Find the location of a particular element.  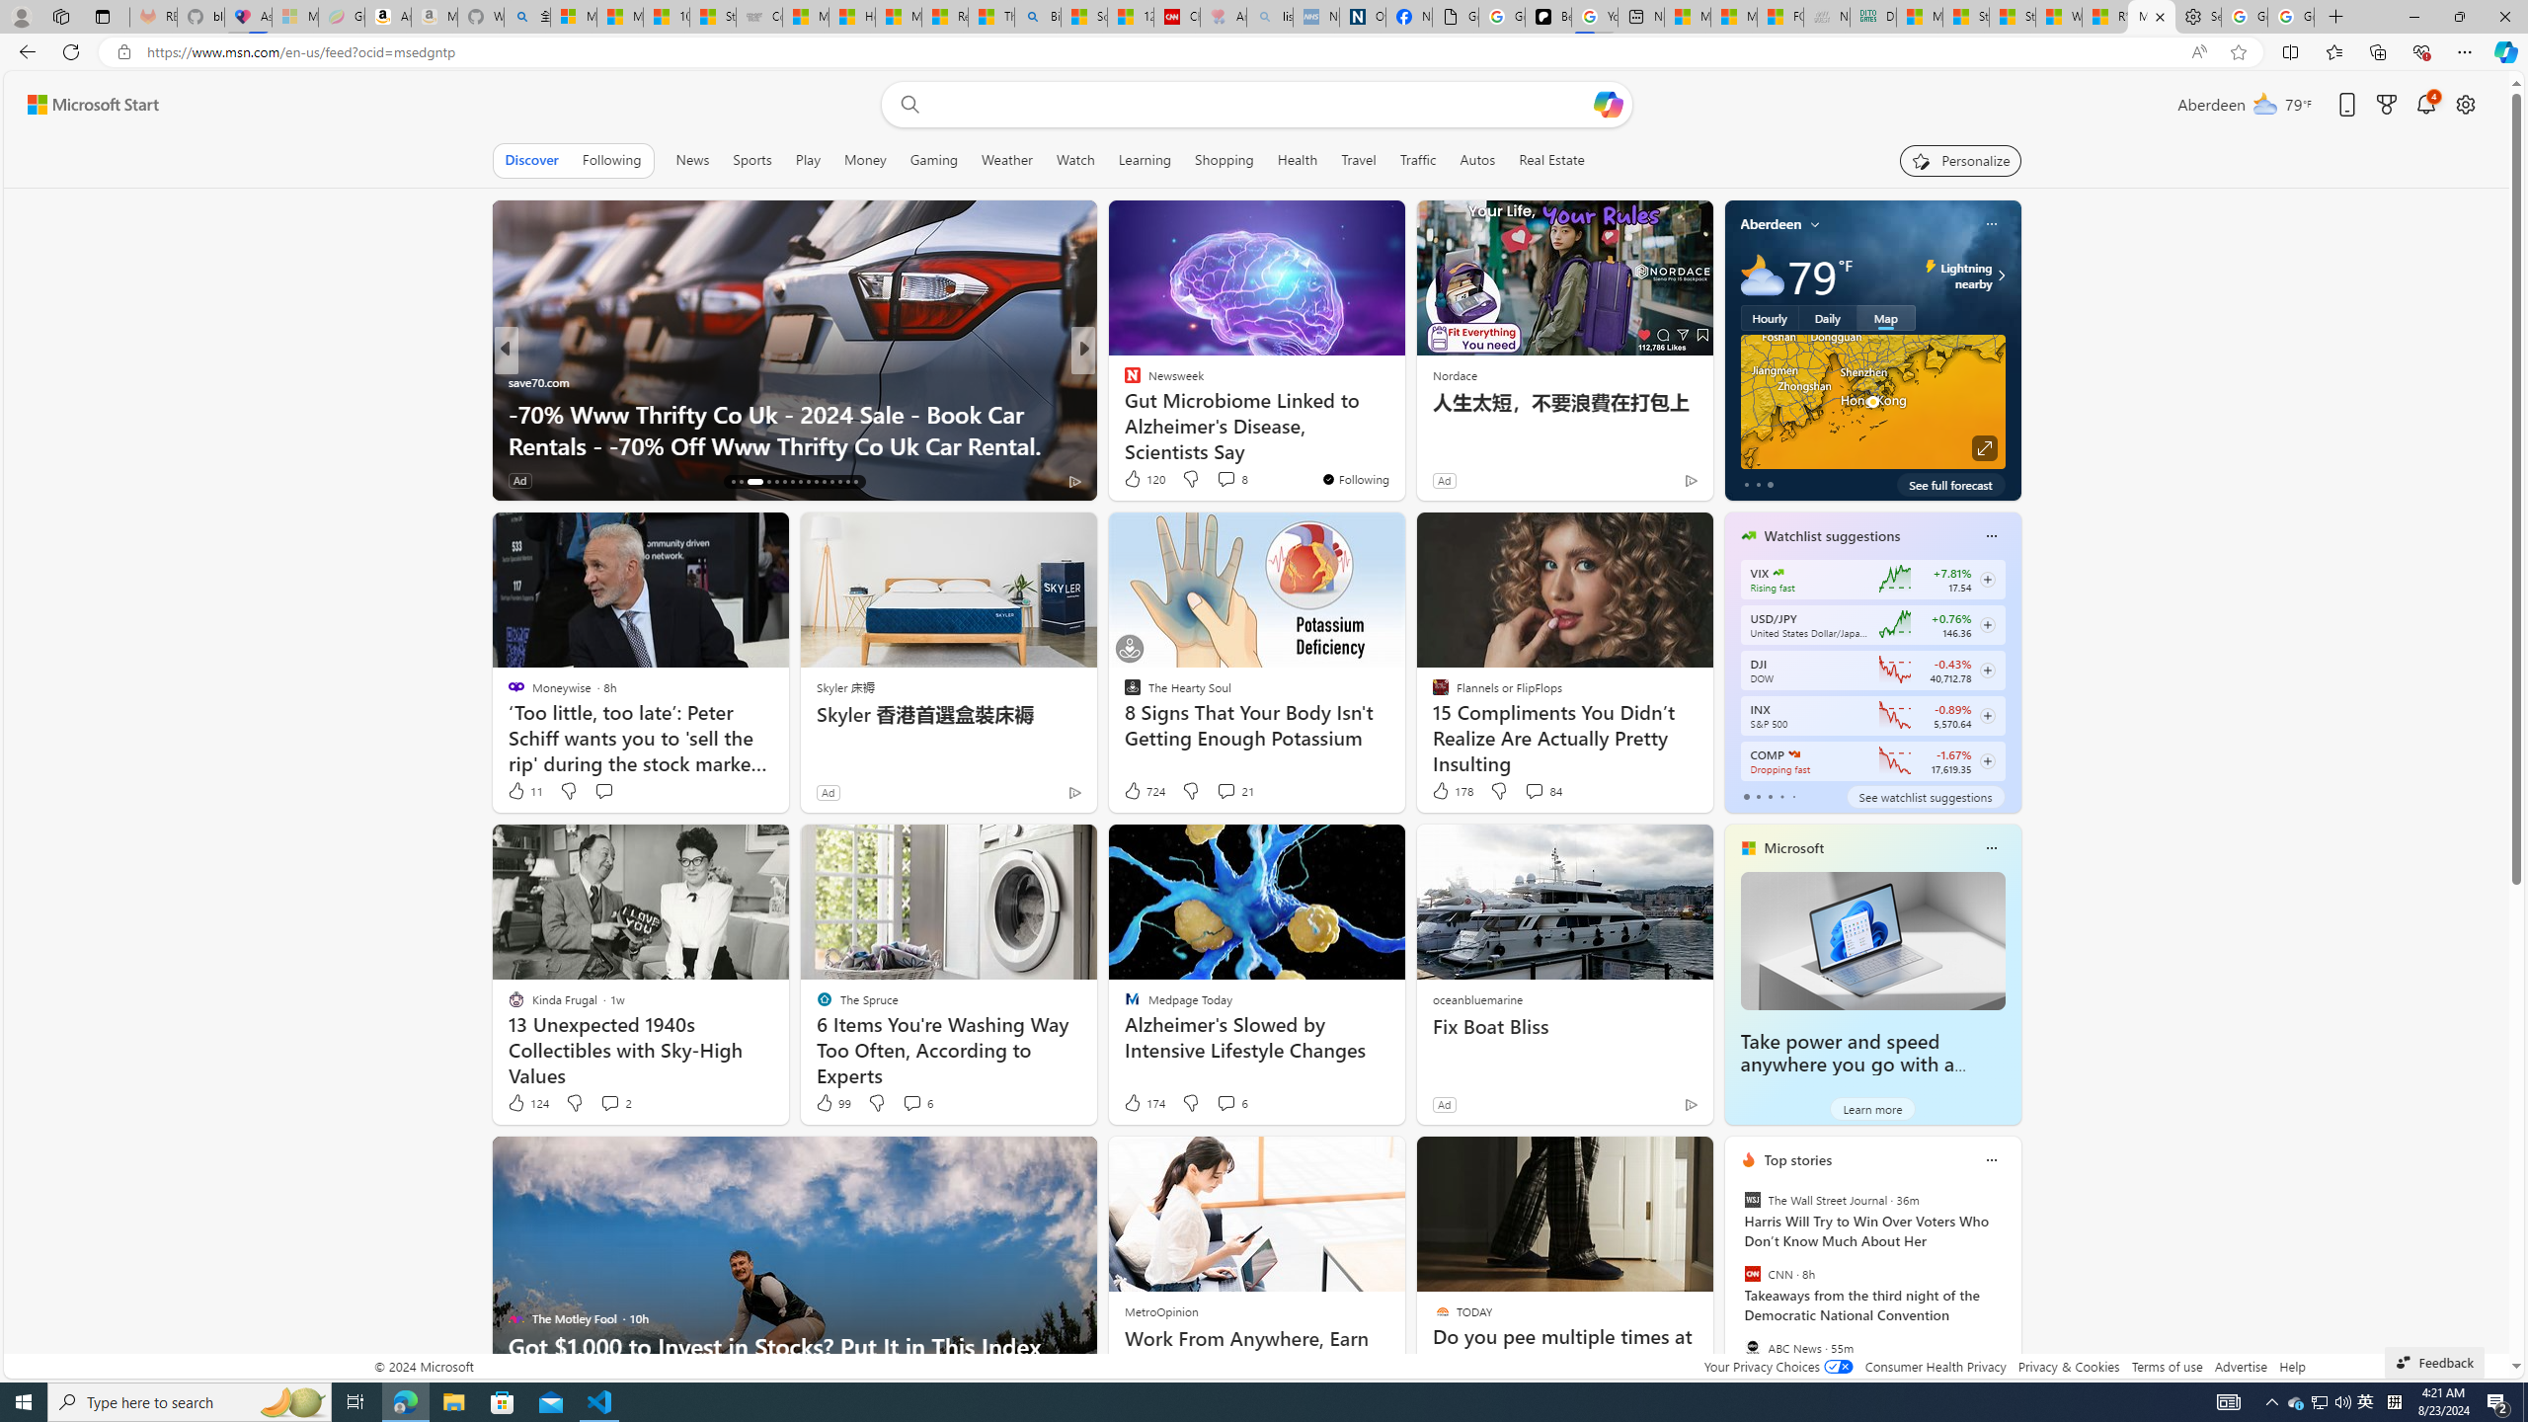

previous is located at coordinates (1734, 1287).